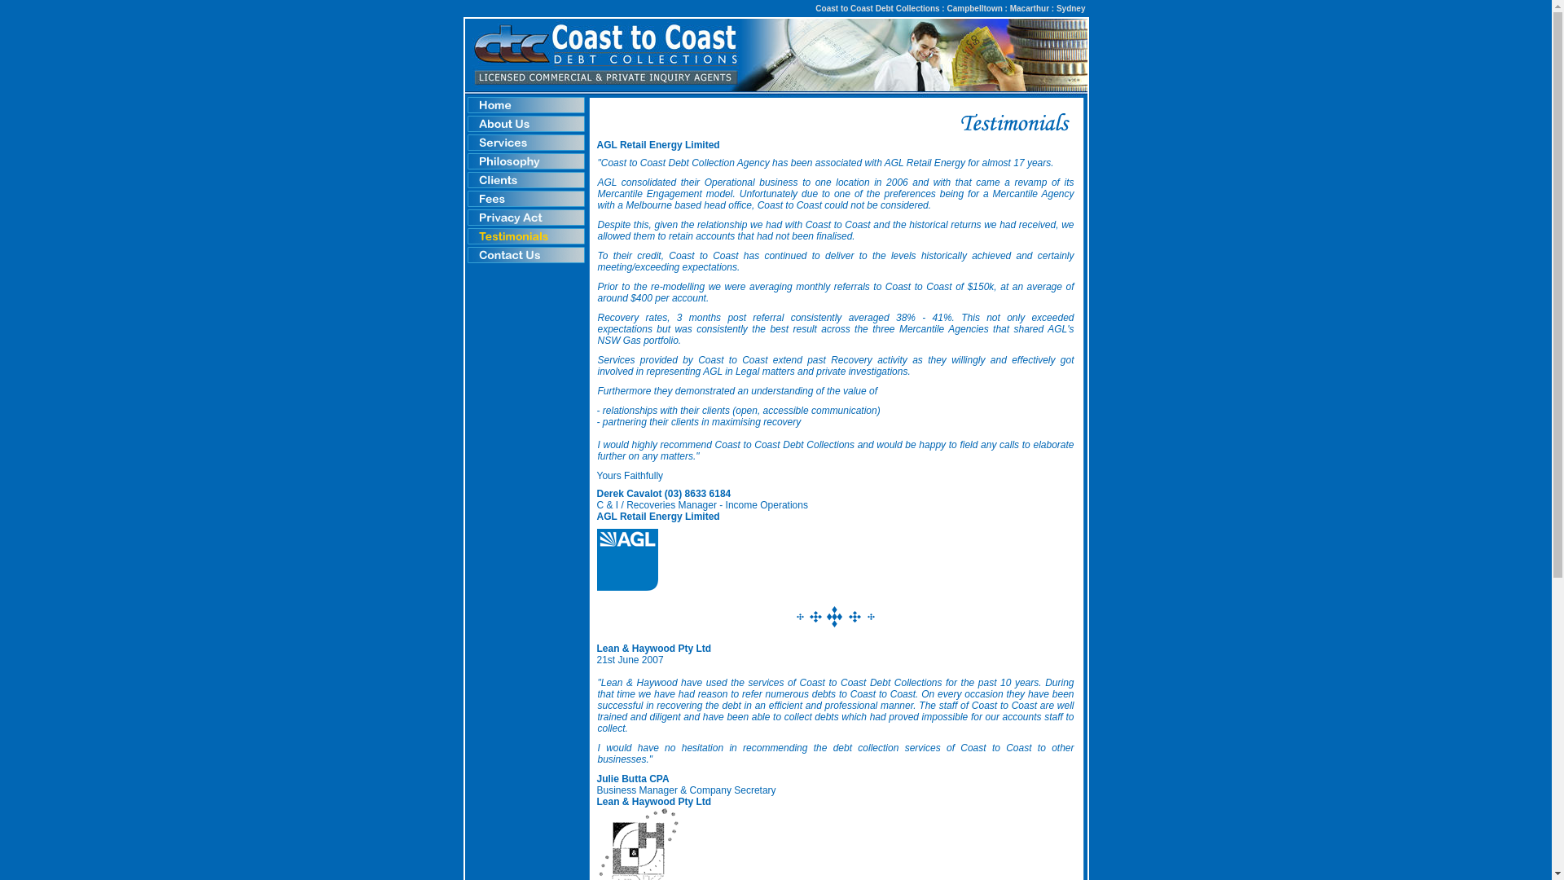 The image size is (1564, 880). Describe the element at coordinates (525, 106) in the screenshot. I see `Coast to Coast Debt Collections` at that location.